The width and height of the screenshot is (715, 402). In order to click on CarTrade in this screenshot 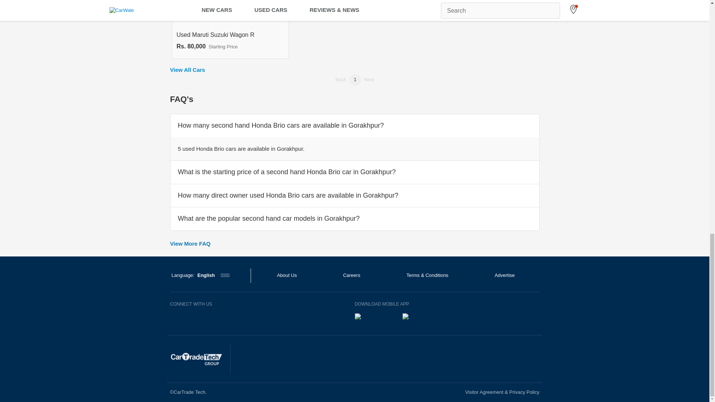, I will do `click(361, 358)`.